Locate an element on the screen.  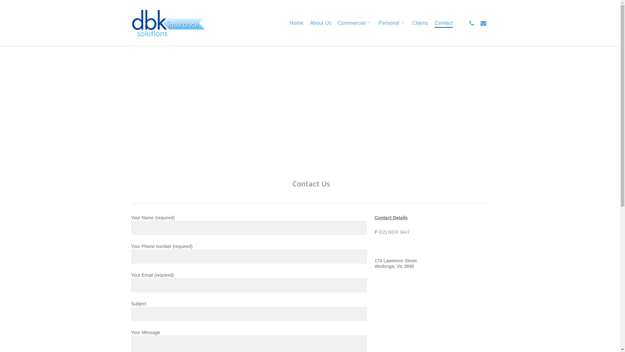
Menu is located at coordinates (608, 3).